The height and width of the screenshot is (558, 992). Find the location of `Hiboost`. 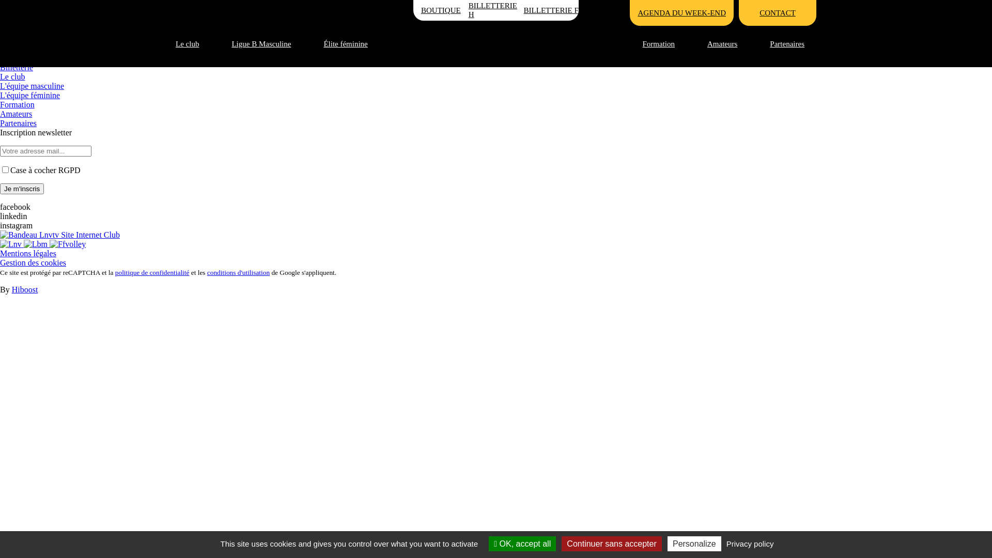

Hiboost is located at coordinates (25, 289).